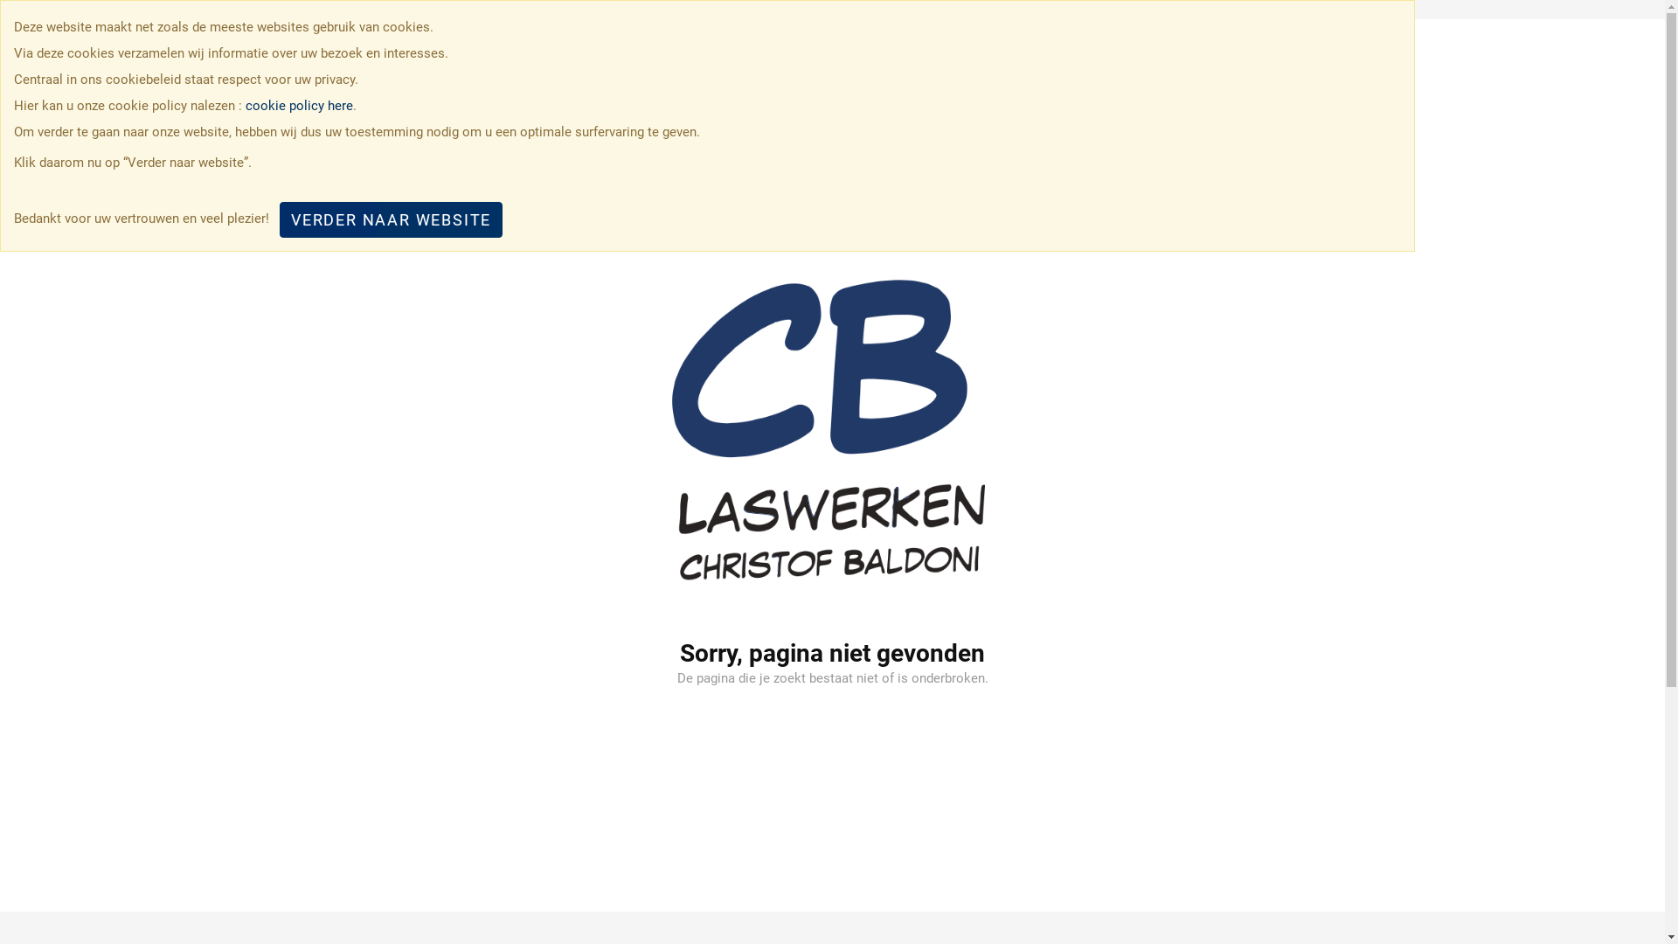 The image size is (1678, 944). I want to click on CONTACT, so click(1286, 71).